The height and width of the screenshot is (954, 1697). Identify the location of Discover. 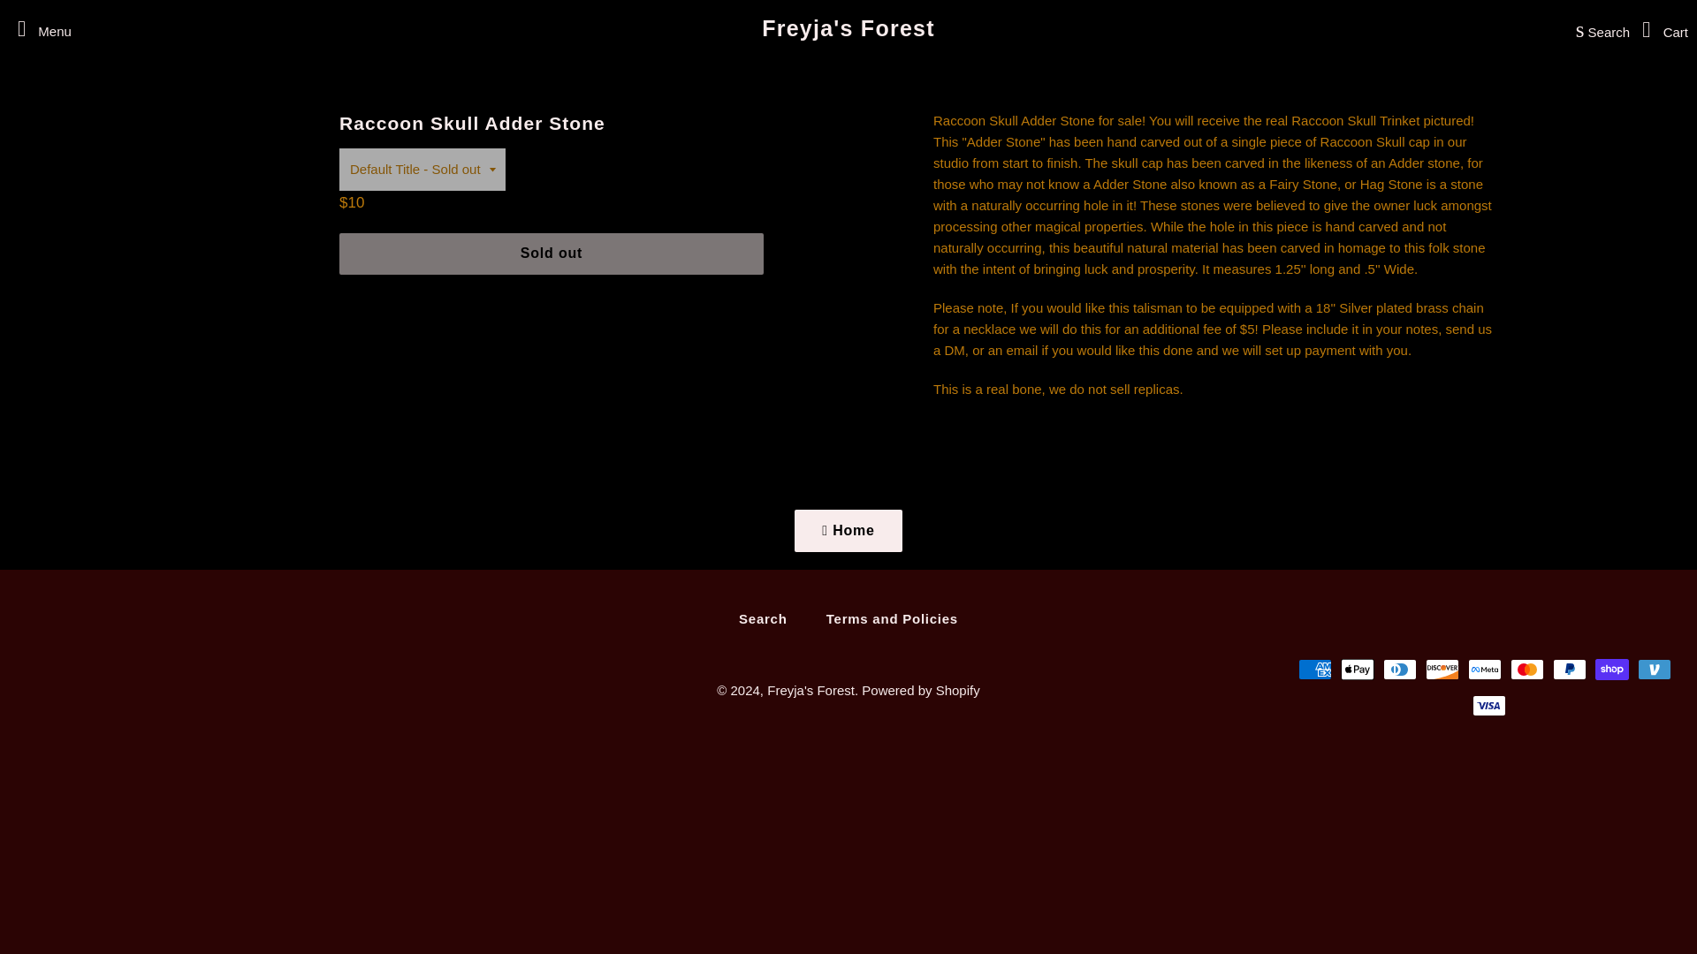
(1442, 670).